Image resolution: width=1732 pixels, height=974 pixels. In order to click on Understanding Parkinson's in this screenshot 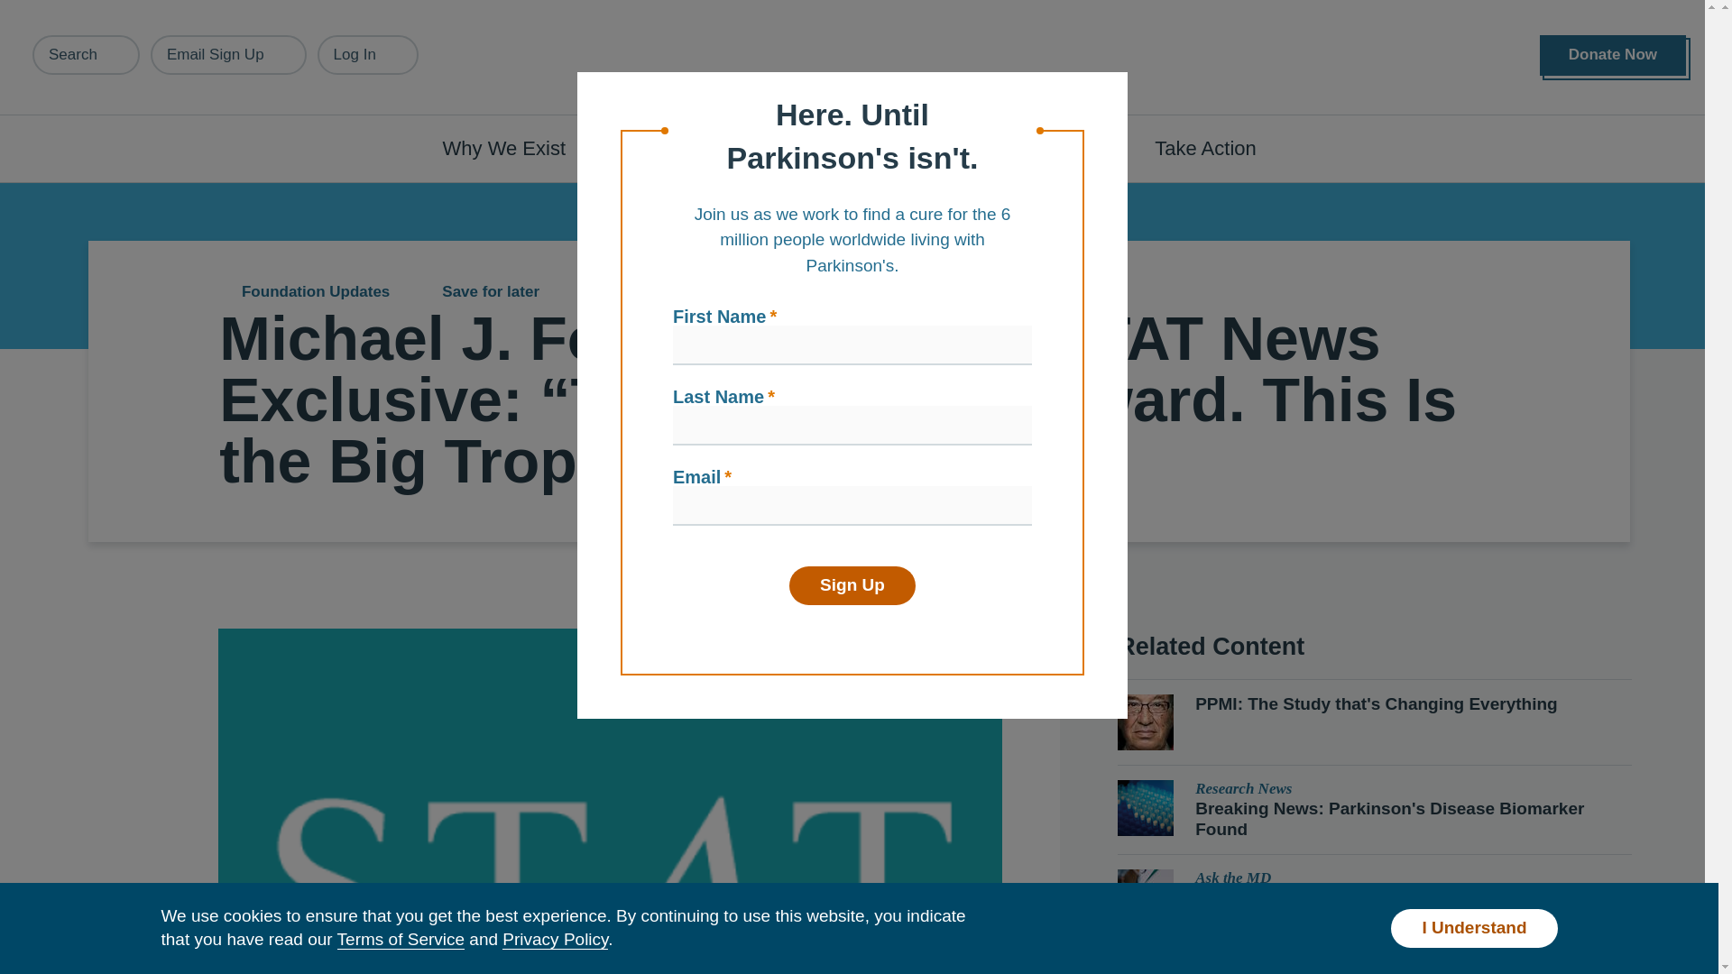, I will do `click(761, 148)`.